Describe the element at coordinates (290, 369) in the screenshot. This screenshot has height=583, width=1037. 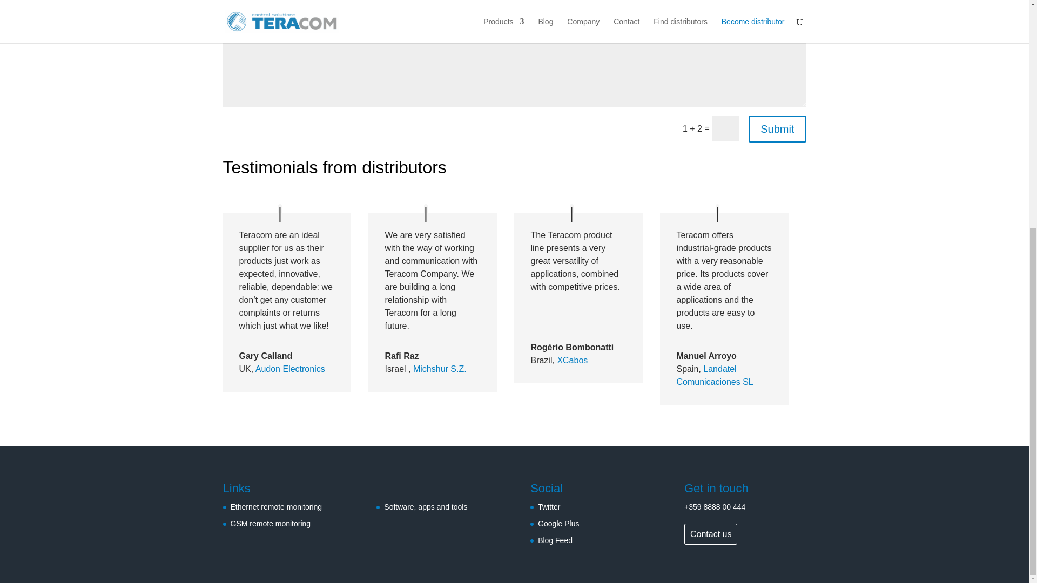
I see `Audon Electronics` at that location.